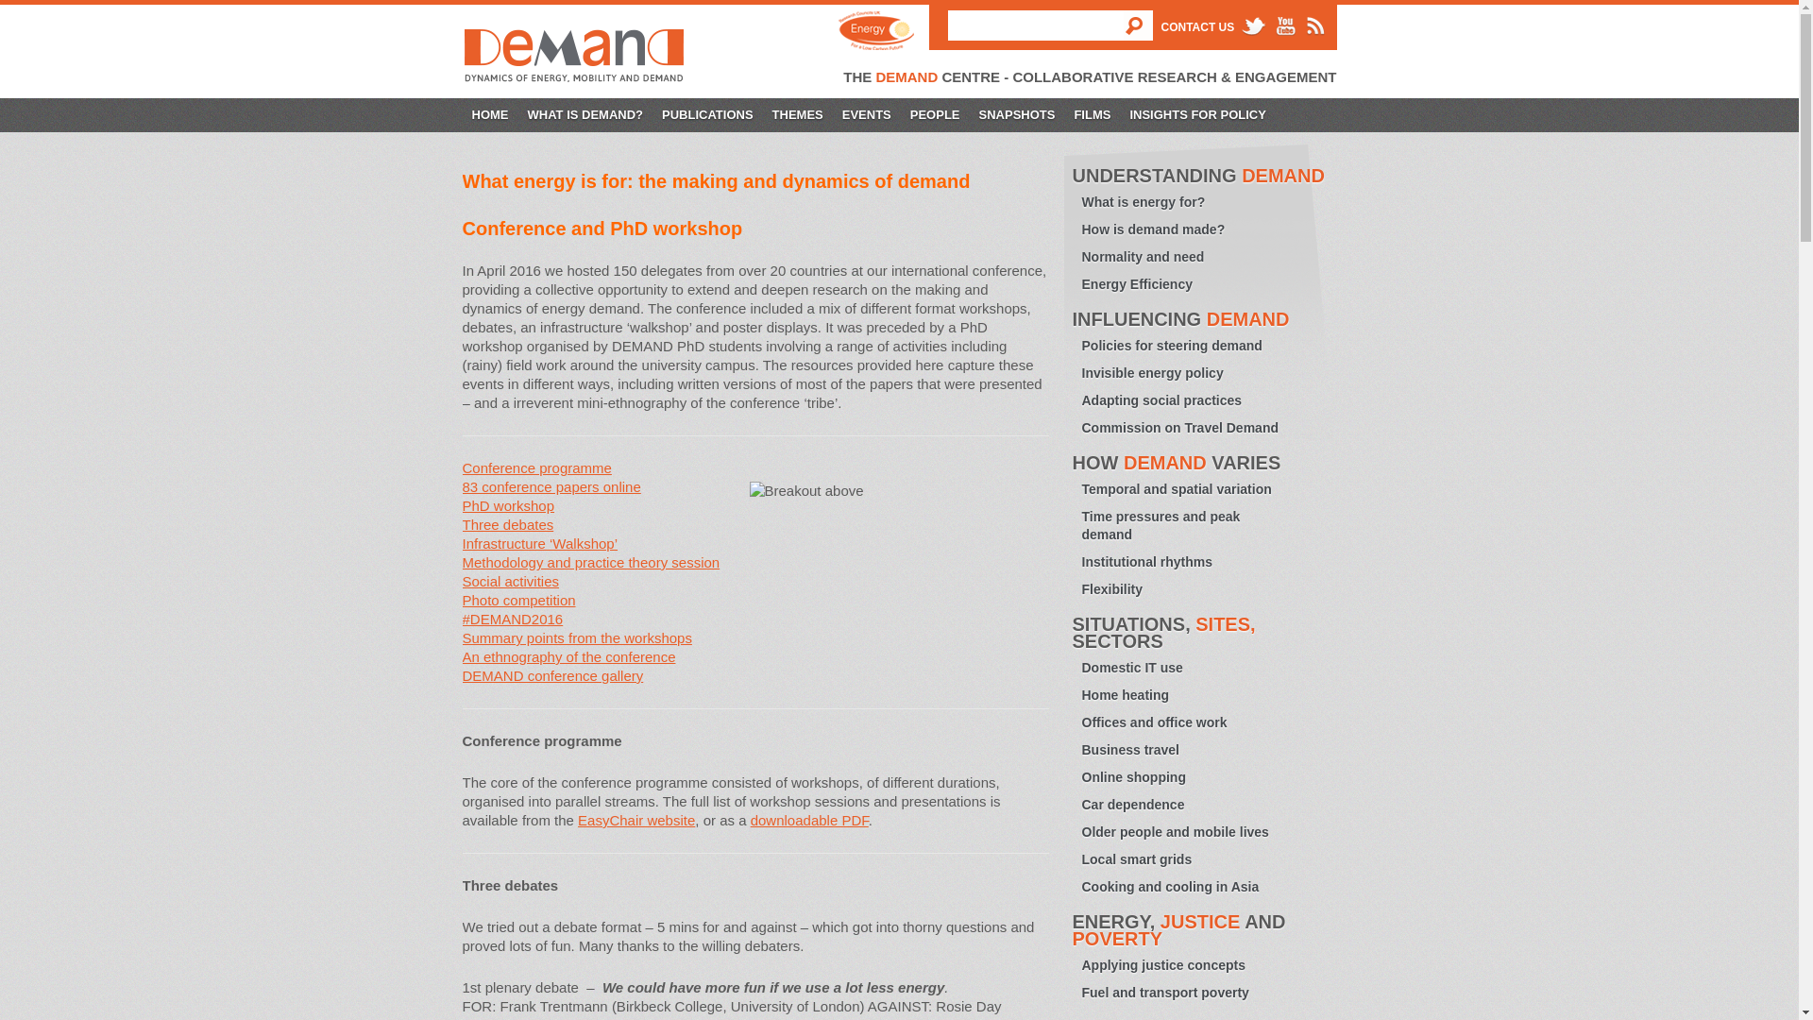  Describe the element at coordinates (1197, 26) in the screenshot. I see `Contact Page` at that location.